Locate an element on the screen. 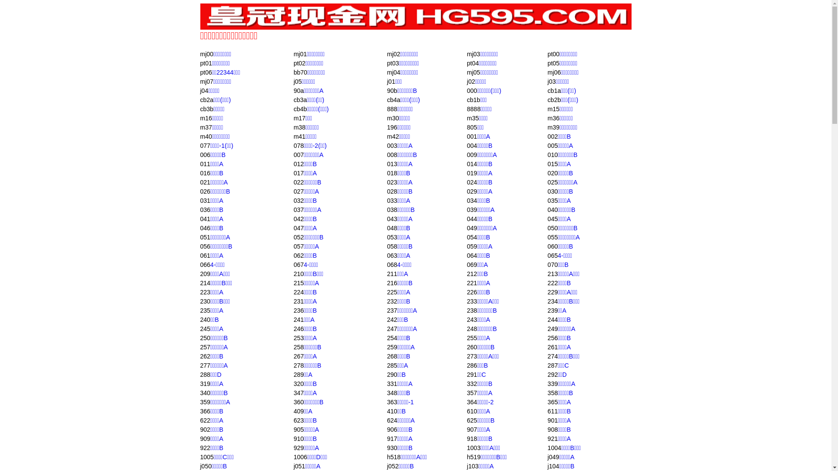  917 is located at coordinates (392, 439).